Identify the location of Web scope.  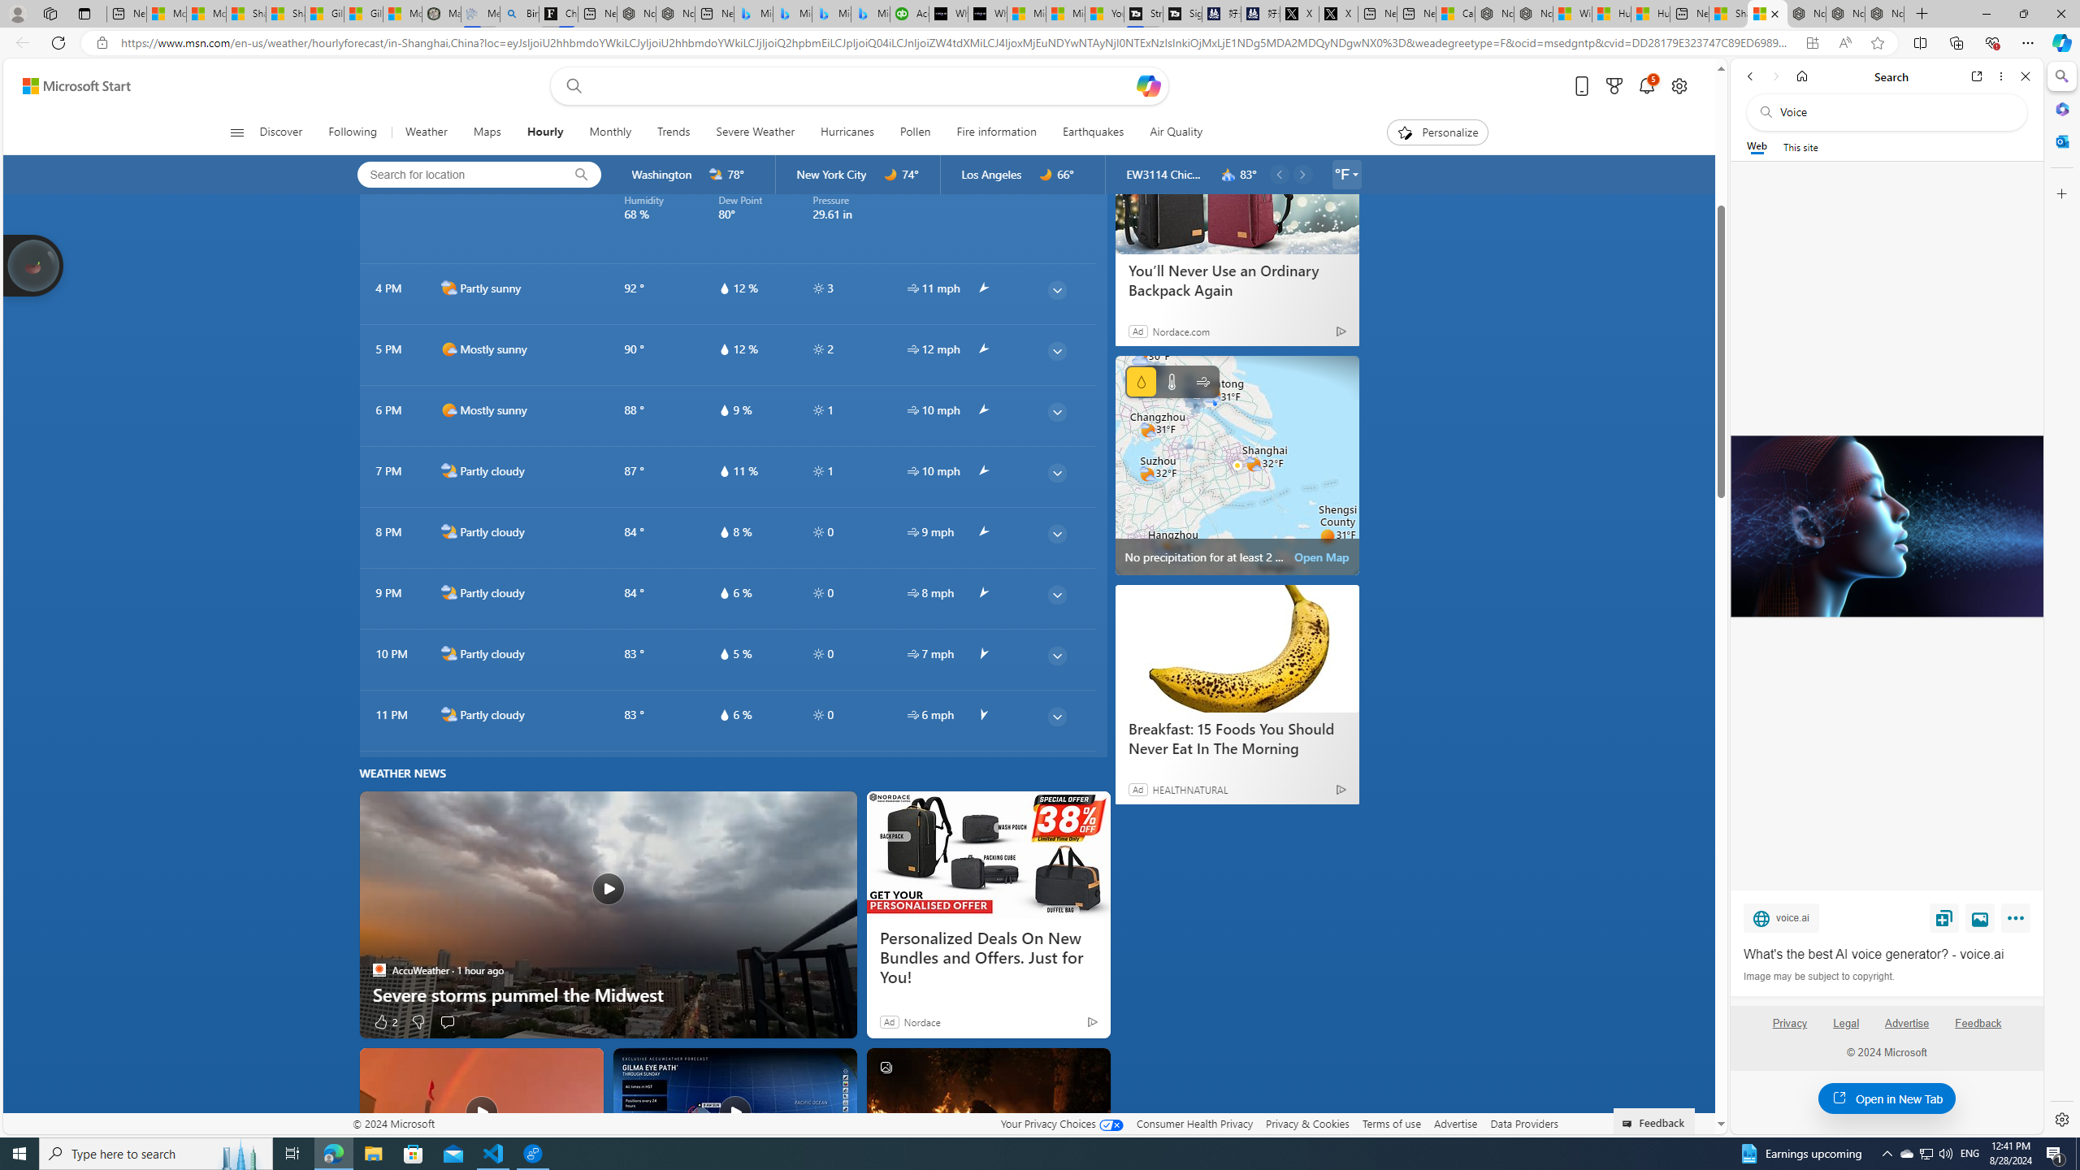
(1757, 146).